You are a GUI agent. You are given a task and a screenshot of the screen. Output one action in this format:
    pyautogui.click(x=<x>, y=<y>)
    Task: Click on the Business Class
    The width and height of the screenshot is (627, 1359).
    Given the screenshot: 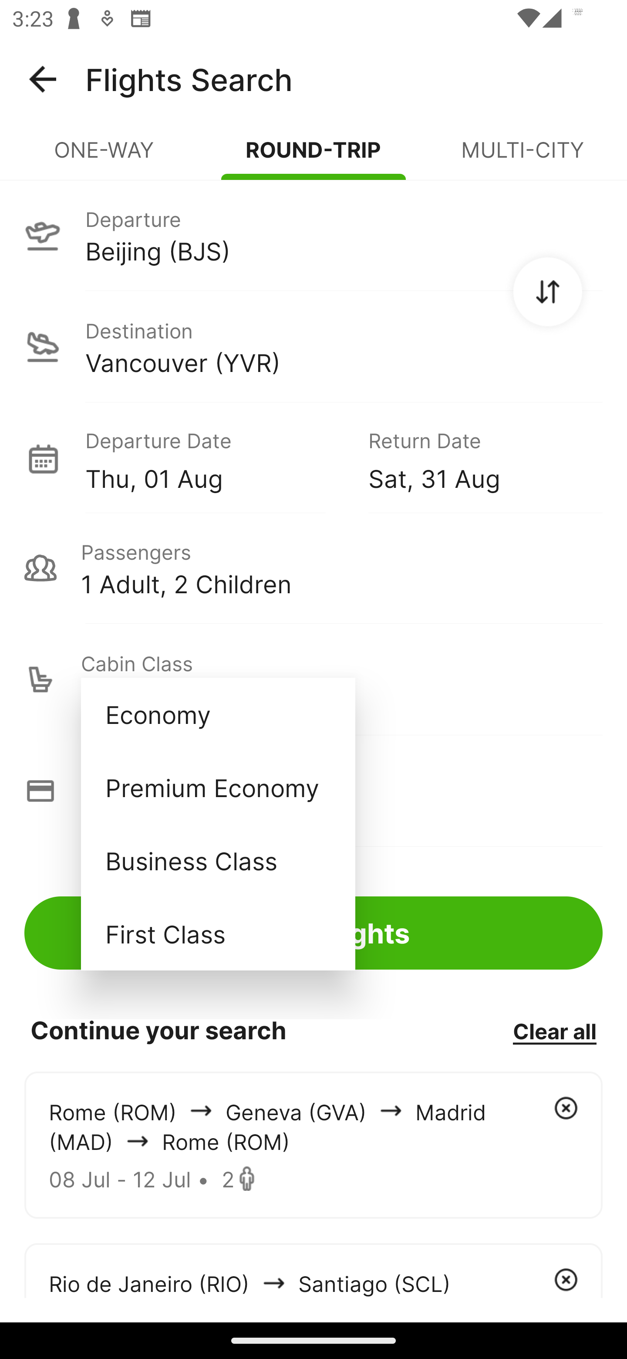 What is the action you would take?
    pyautogui.click(x=218, y=860)
    